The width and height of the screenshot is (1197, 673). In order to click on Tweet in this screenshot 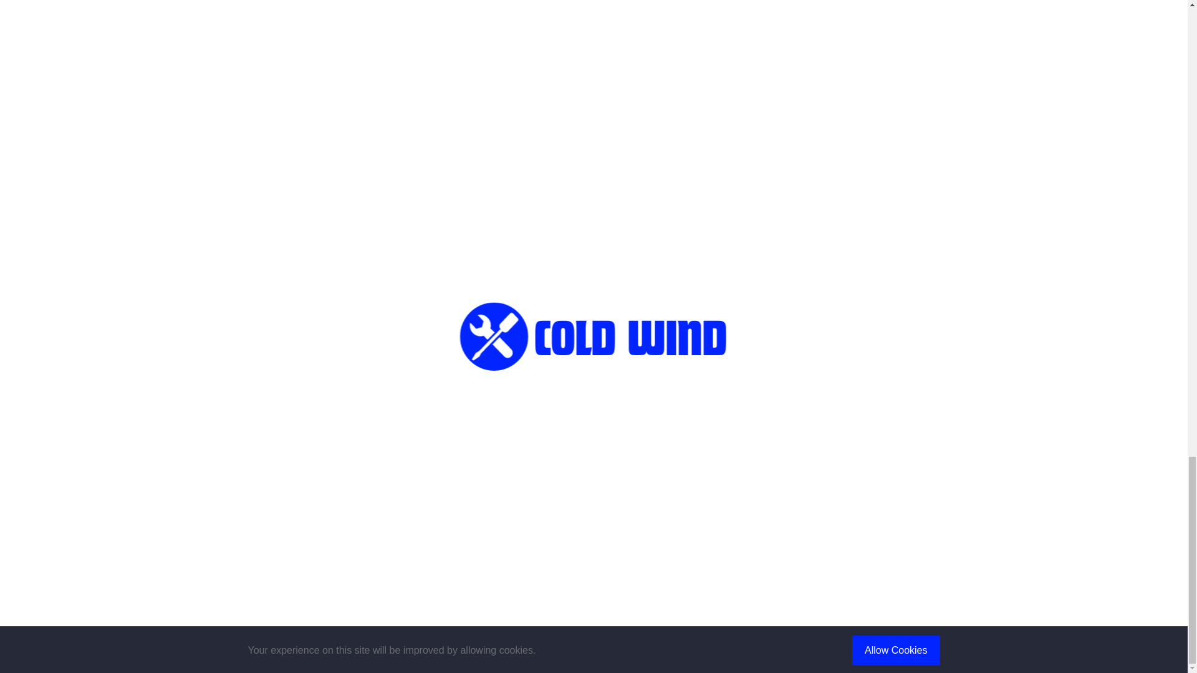, I will do `click(372, 224)`.